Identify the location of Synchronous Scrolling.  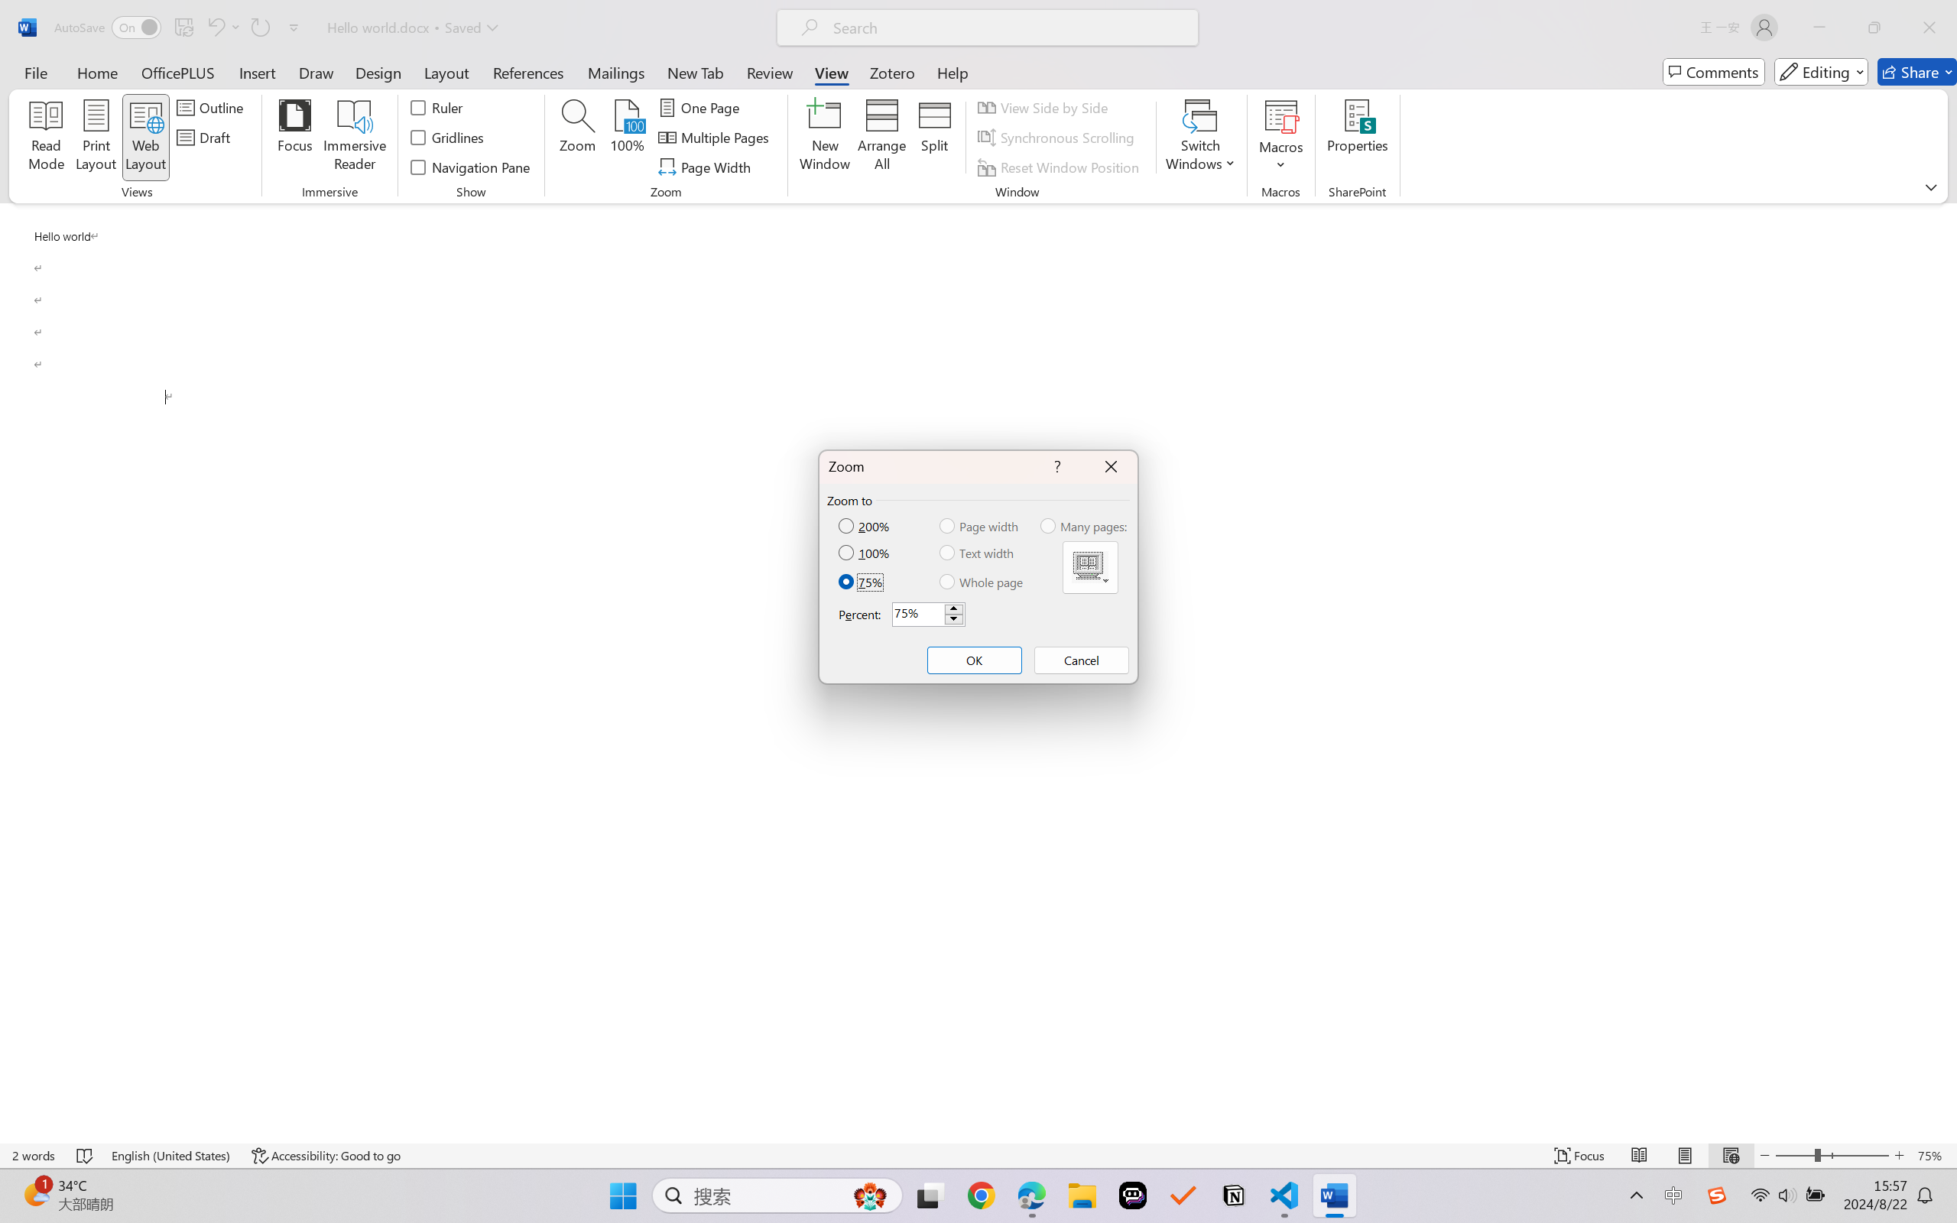
(1058, 138).